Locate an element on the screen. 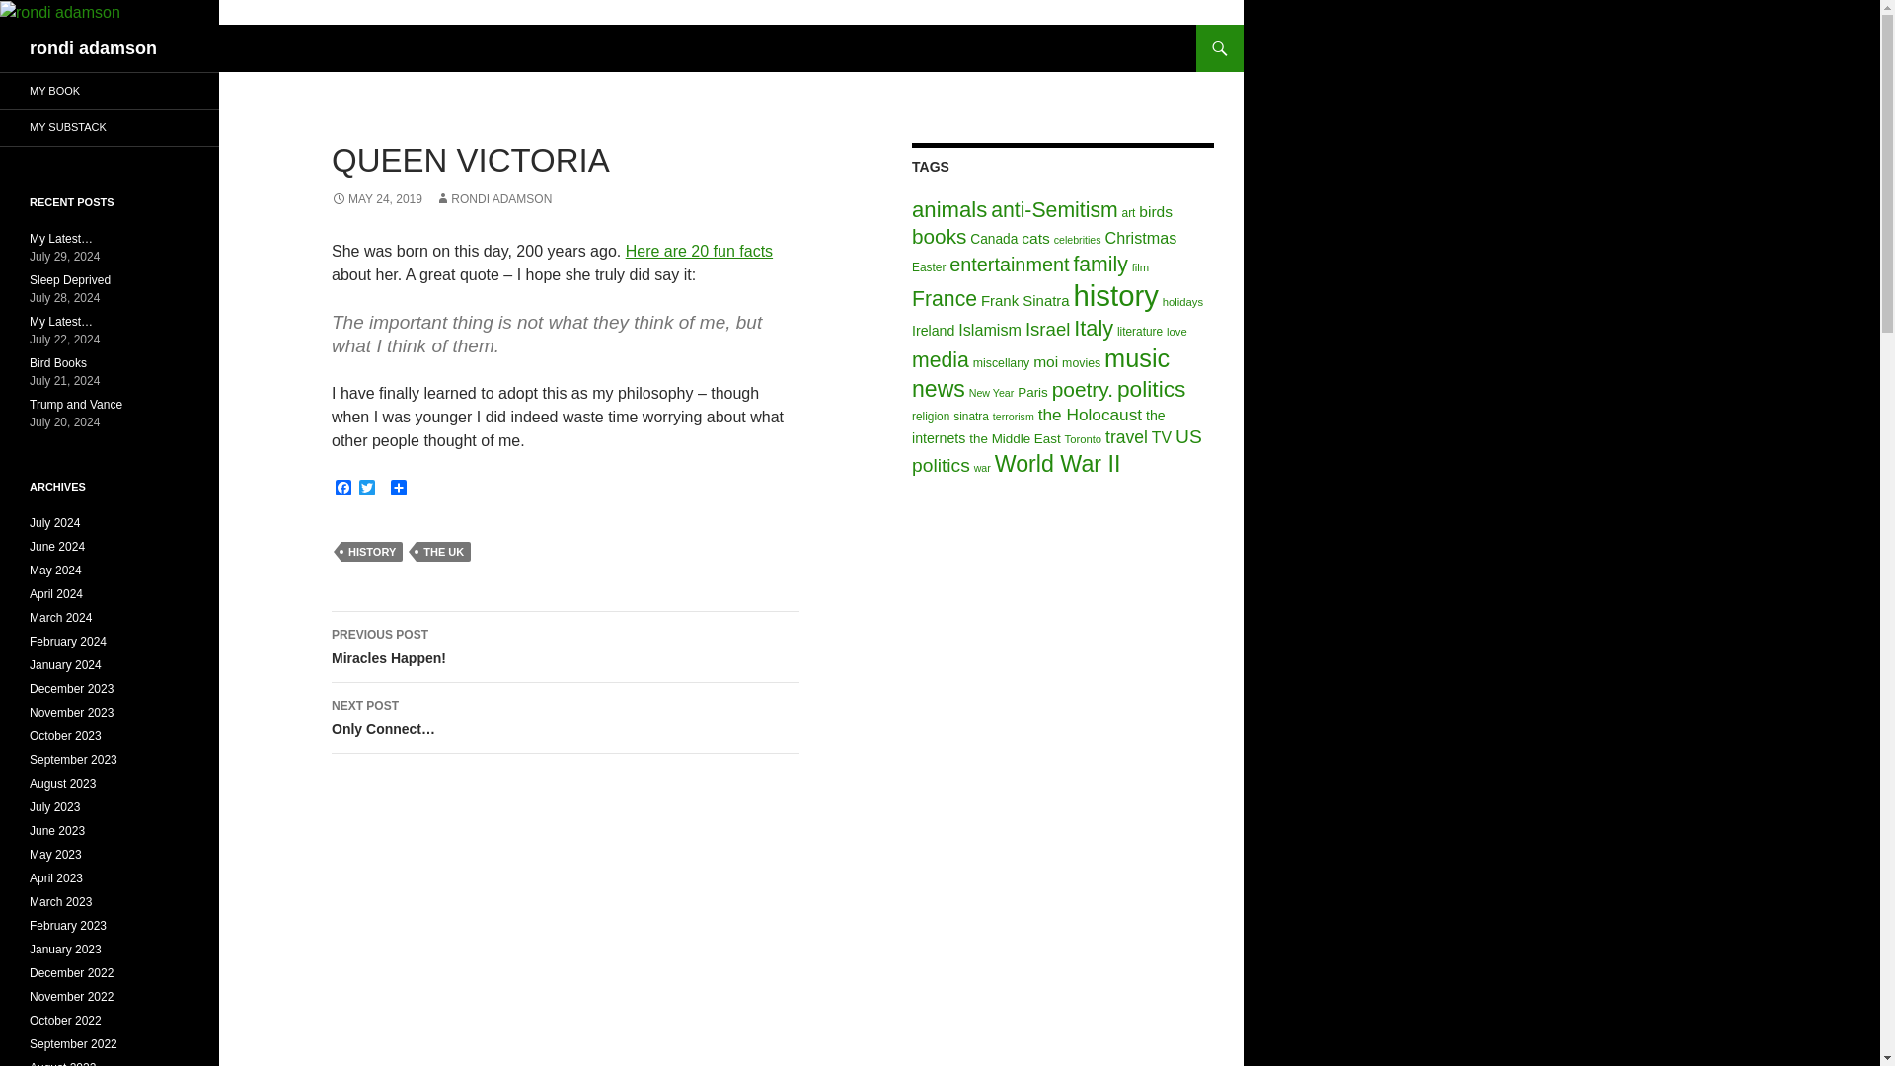  literature is located at coordinates (1140, 332).